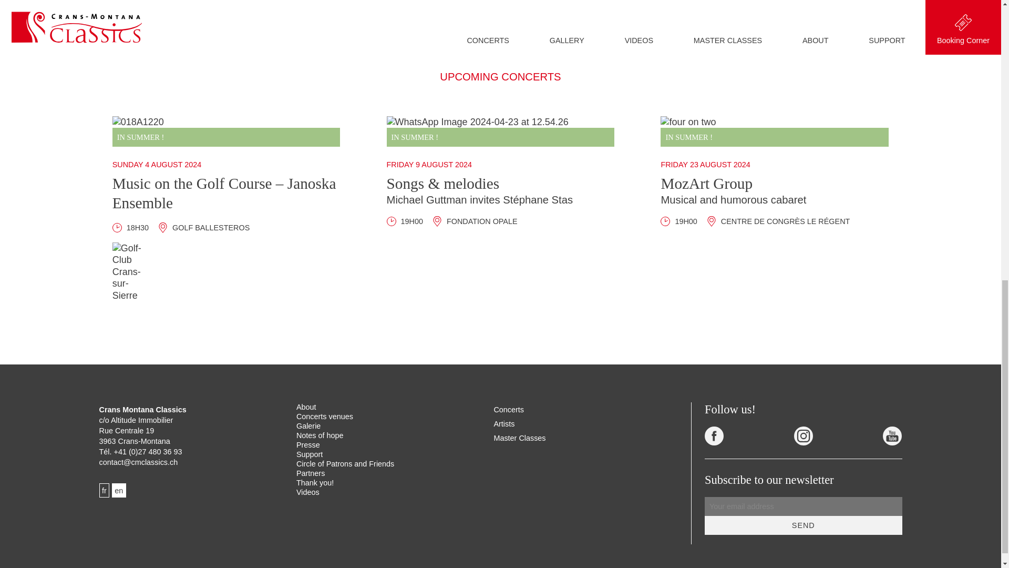 The width and height of the screenshot is (1009, 568). I want to click on Send, so click(803, 525).